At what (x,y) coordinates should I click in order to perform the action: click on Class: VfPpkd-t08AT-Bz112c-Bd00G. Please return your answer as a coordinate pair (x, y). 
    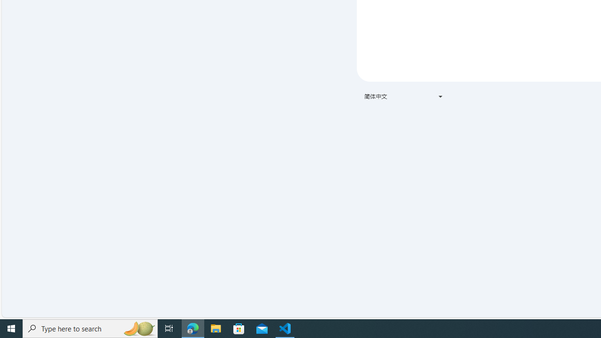
    Looking at the image, I should click on (440, 97).